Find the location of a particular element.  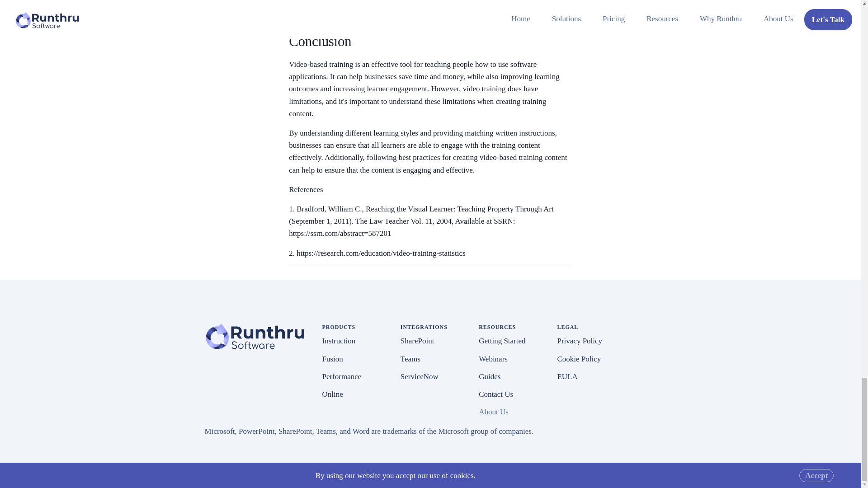

Getting Started is located at coordinates (502, 341).